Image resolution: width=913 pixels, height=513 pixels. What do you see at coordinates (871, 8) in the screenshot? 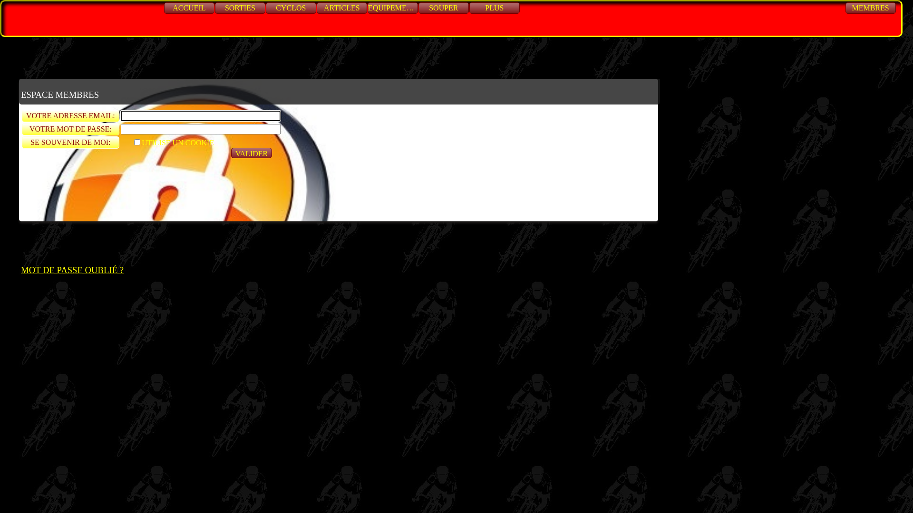
I see `MEMBRES` at bounding box center [871, 8].